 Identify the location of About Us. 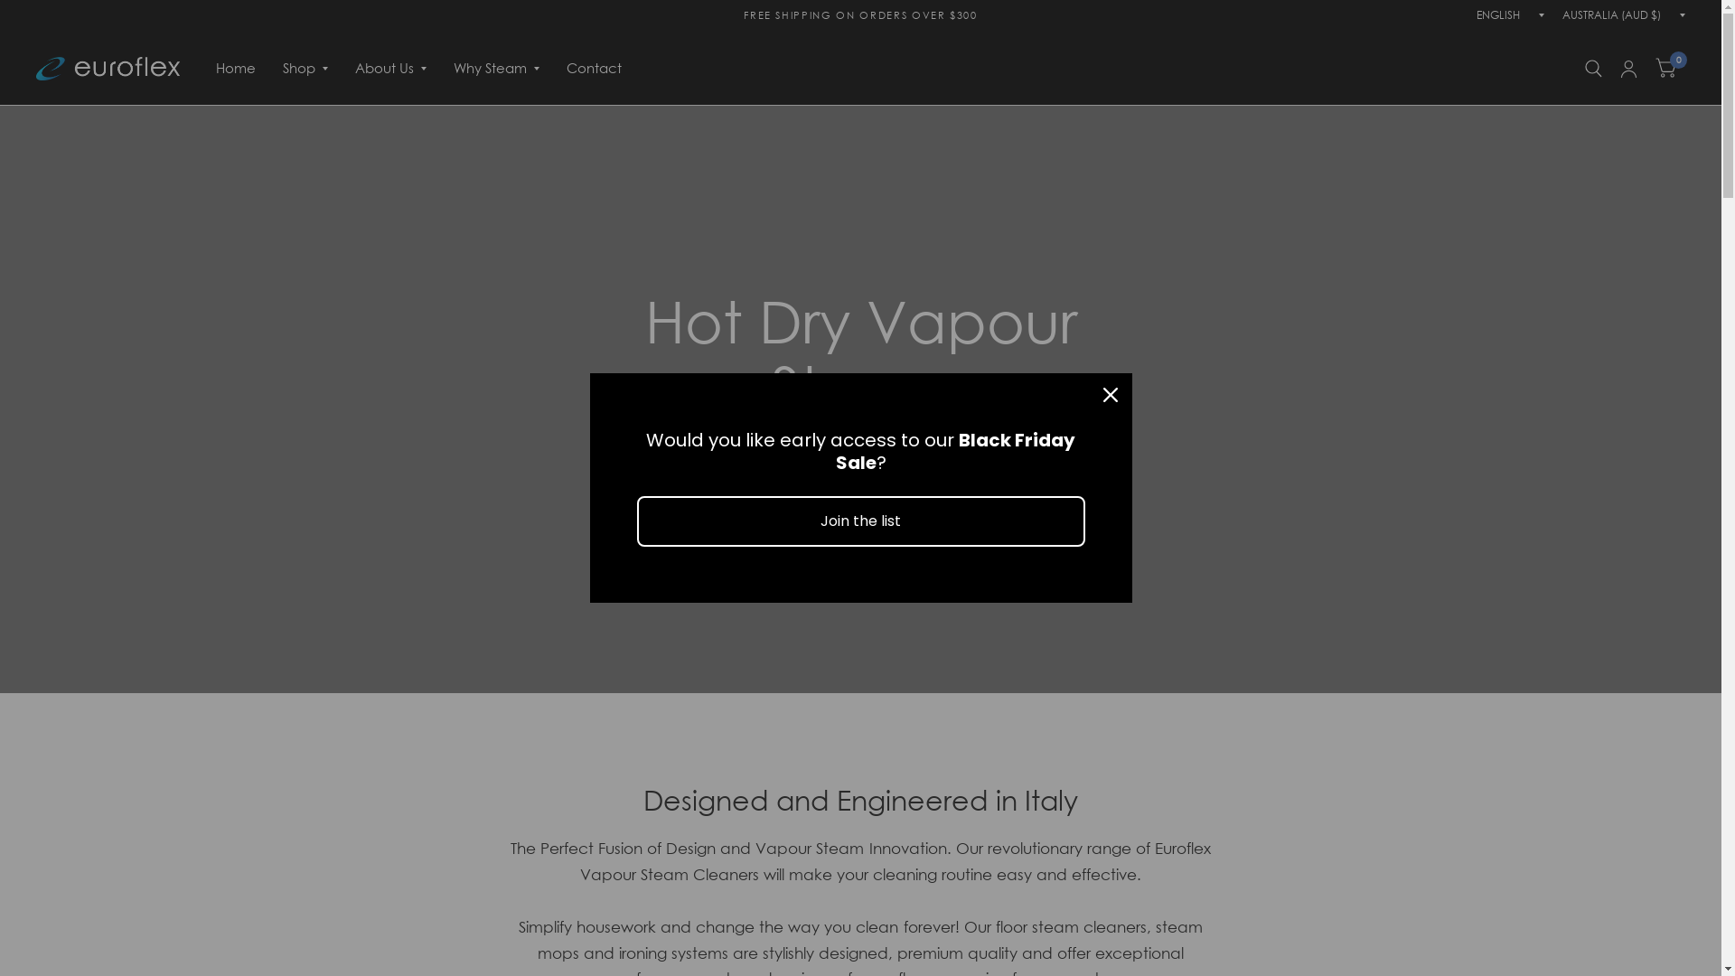
(390, 69).